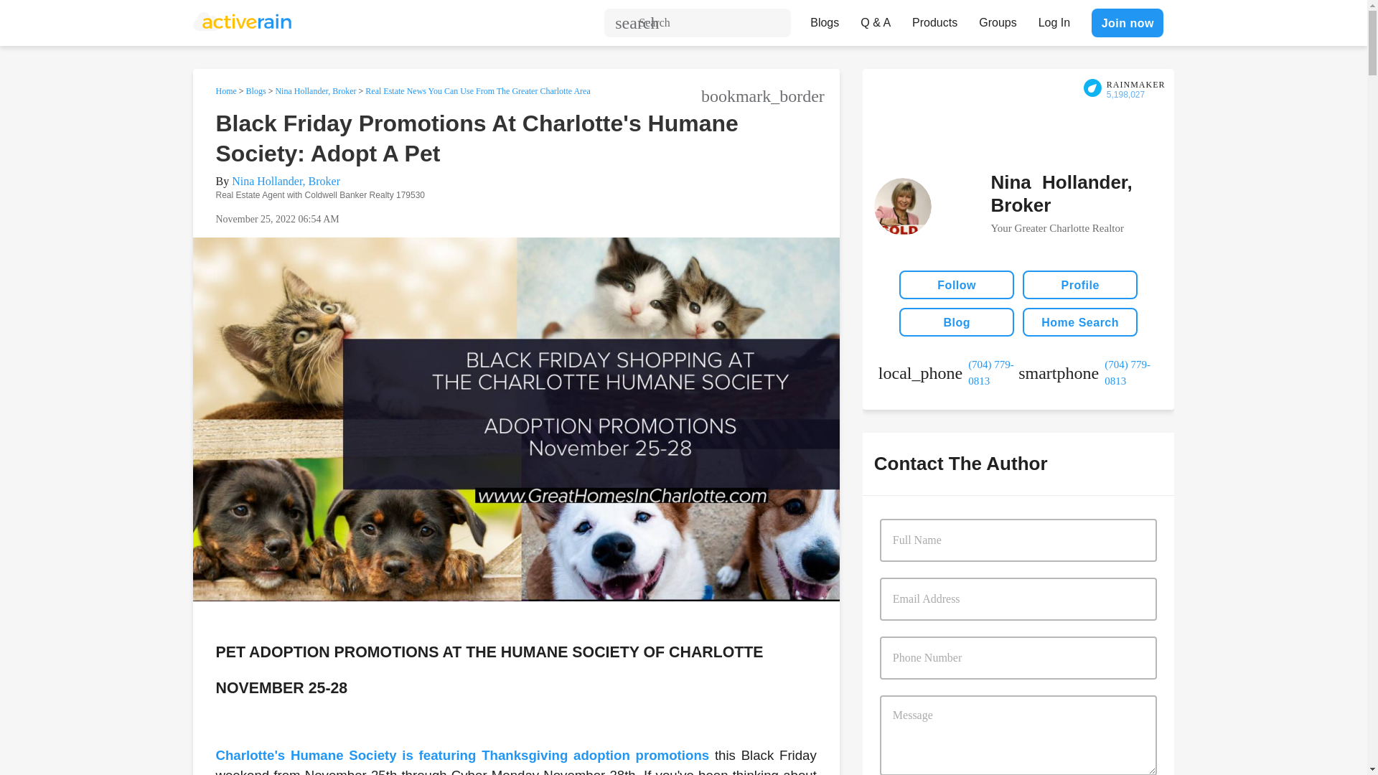  I want to click on Blogs, so click(824, 19).